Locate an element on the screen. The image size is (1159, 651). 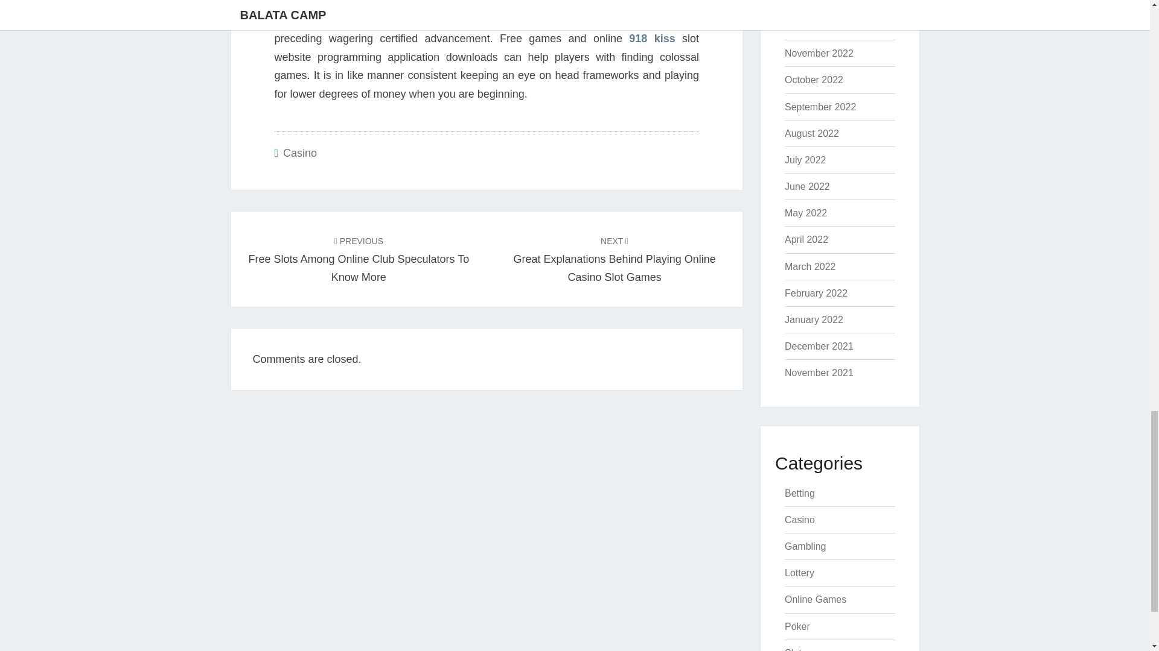
January 2022 is located at coordinates (814, 319).